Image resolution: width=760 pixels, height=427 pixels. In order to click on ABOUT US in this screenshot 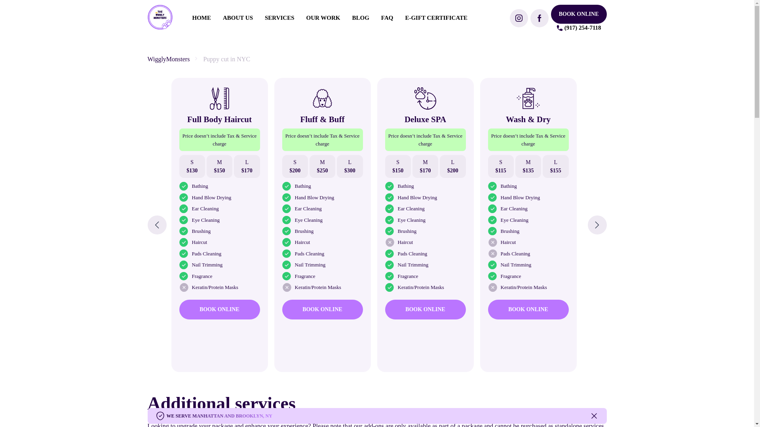, I will do `click(237, 17)`.